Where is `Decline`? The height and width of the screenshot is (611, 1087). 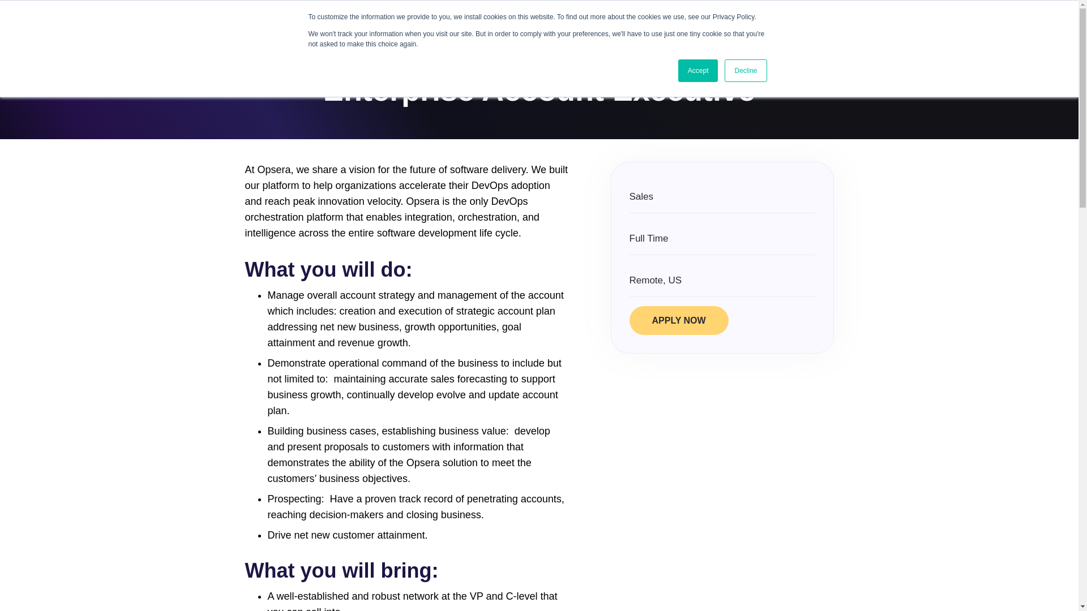
Decline is located at coordinates (745, 70).